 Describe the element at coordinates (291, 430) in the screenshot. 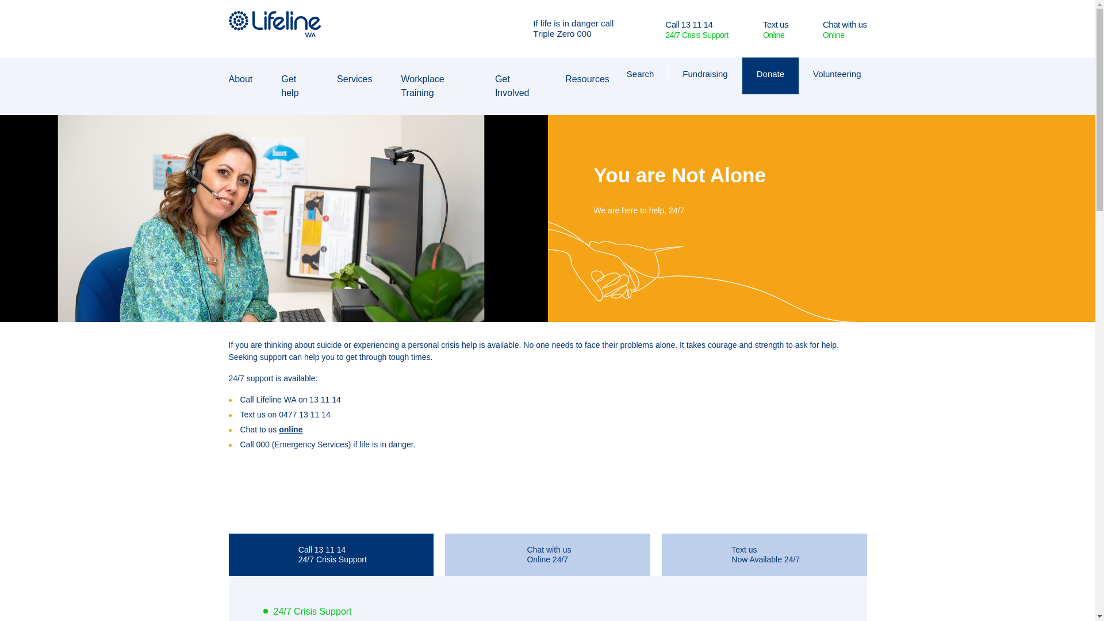

I see `online` at that location.